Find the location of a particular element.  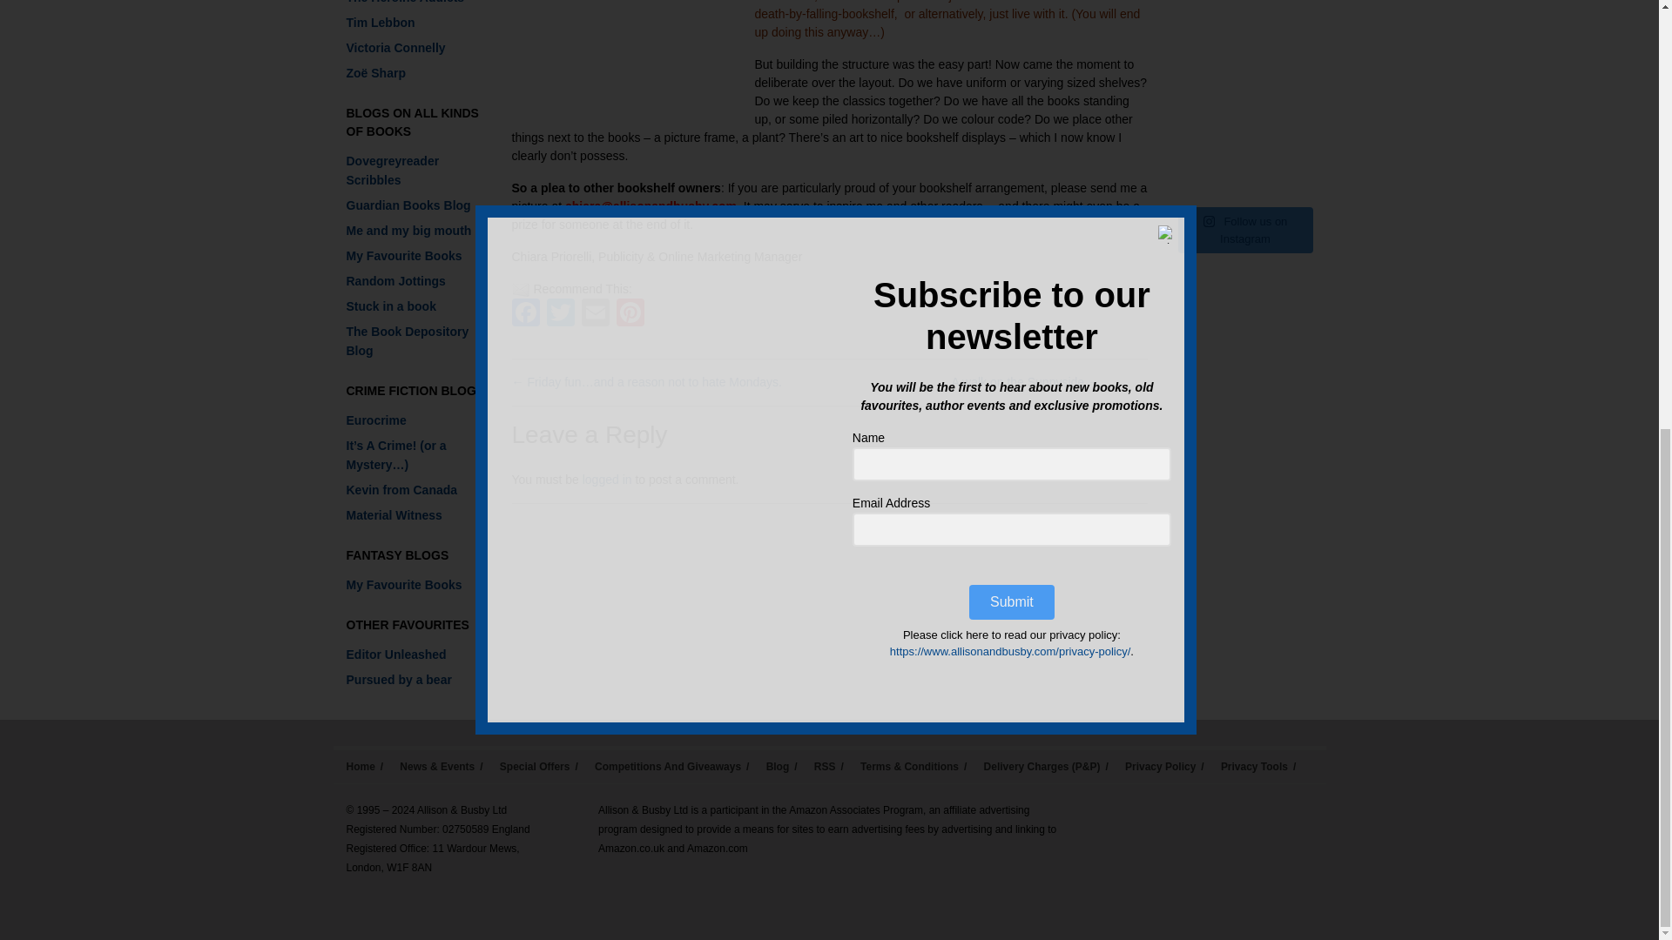

The Heroine Addicts is located at coordinates (405, 2).